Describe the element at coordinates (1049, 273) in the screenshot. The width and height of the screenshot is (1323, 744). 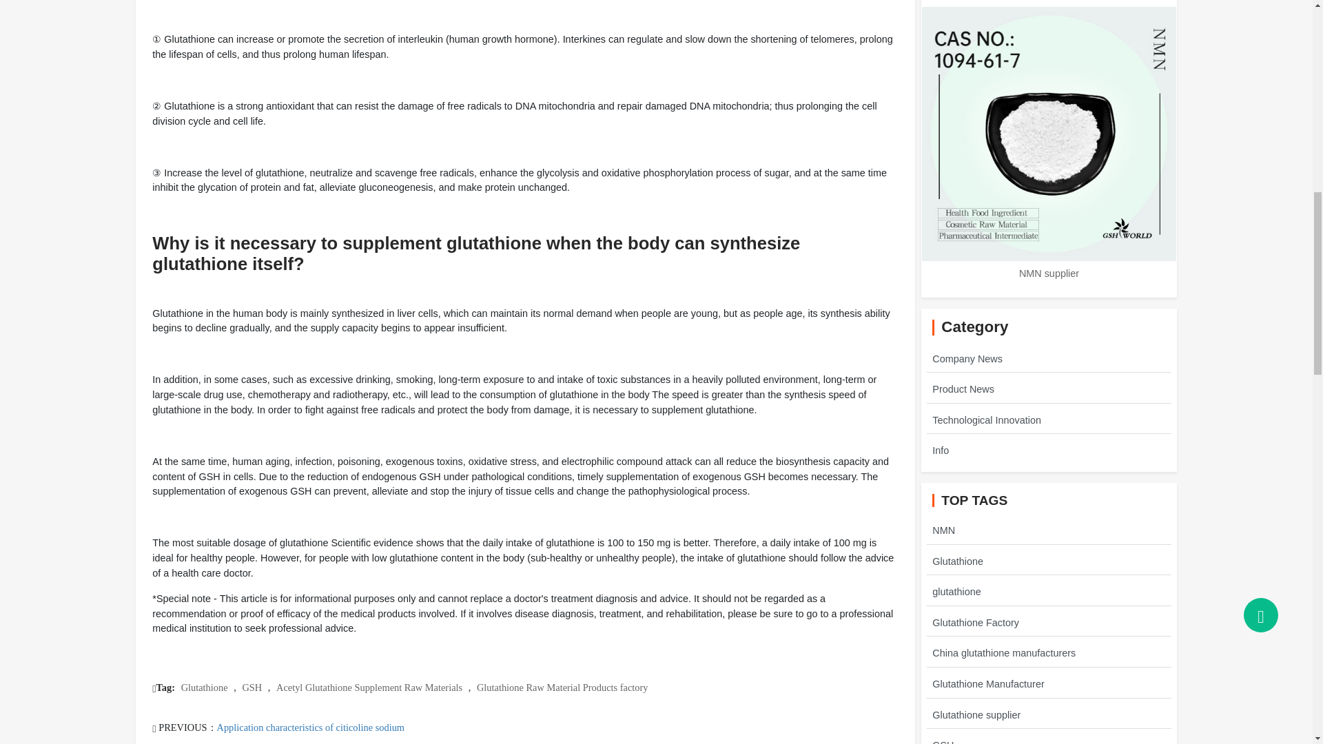
I see `NMN supplier` at that location.